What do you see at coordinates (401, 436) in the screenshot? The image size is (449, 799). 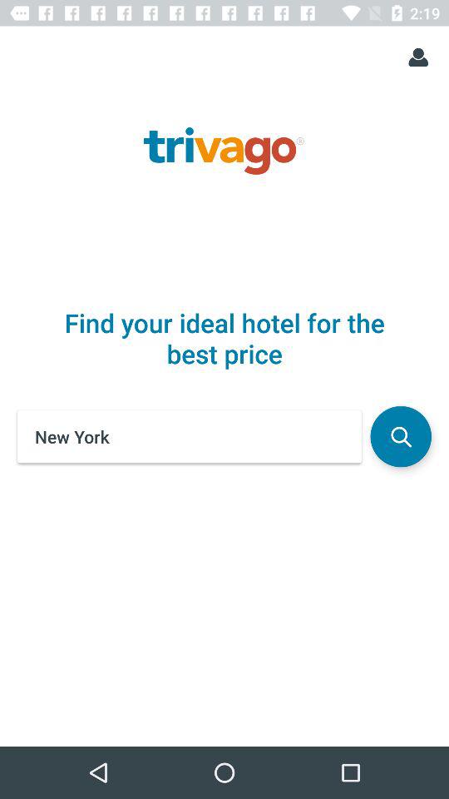 I see `open the icon below find your ideal icon` at bounding box center [401, 436].